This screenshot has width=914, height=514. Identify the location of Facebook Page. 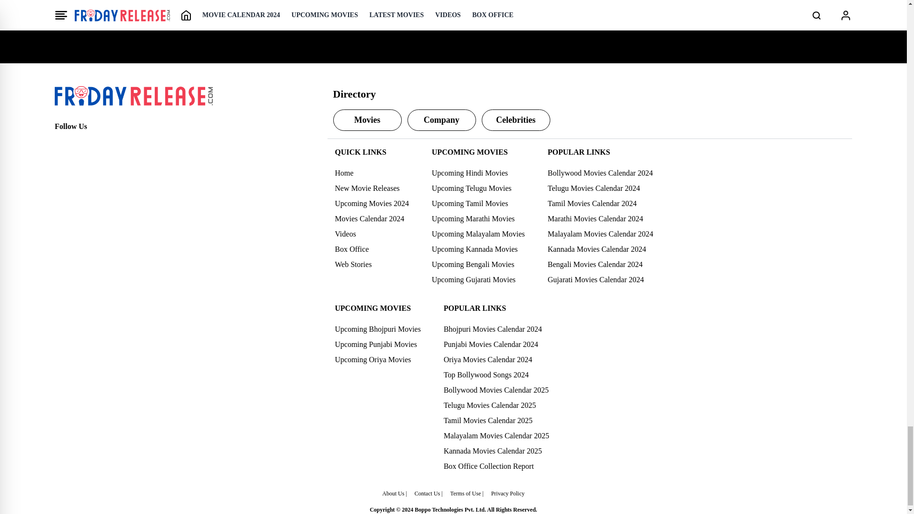
(62, 144).